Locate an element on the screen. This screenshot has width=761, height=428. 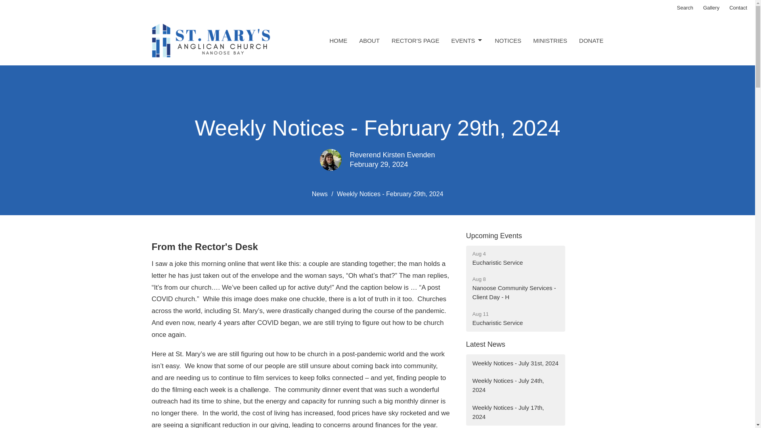
MINISTRIES is located at coordinates (550, 40).